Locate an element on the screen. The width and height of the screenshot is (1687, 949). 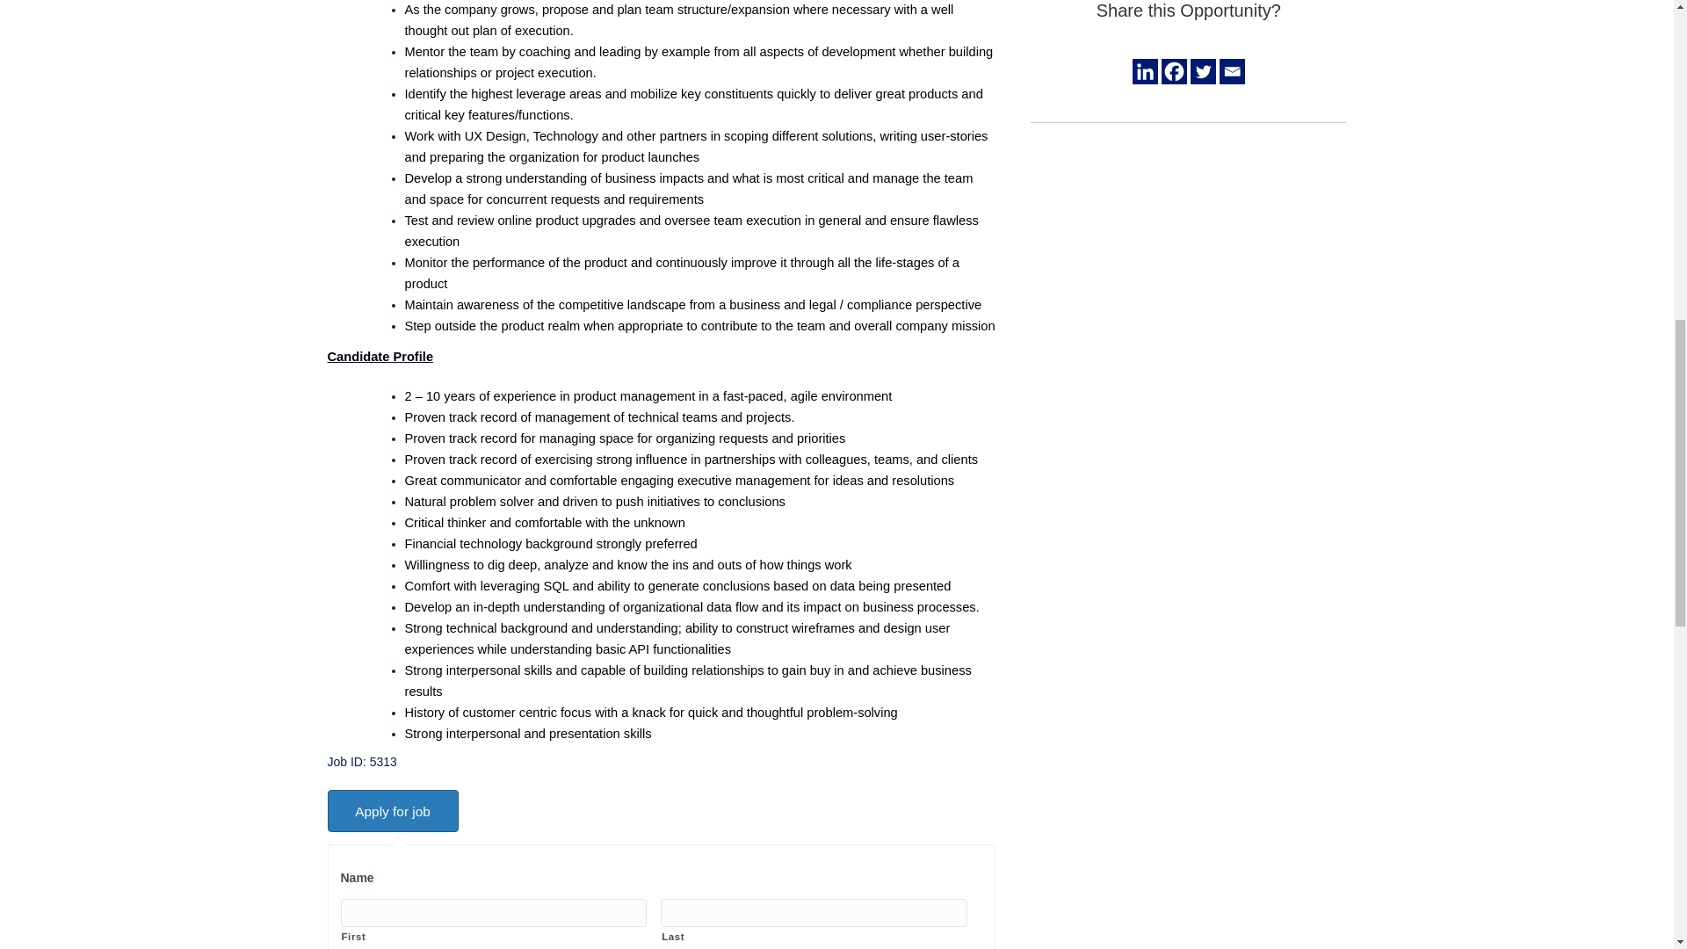
Twitter is located at coordinates (1204, 71).